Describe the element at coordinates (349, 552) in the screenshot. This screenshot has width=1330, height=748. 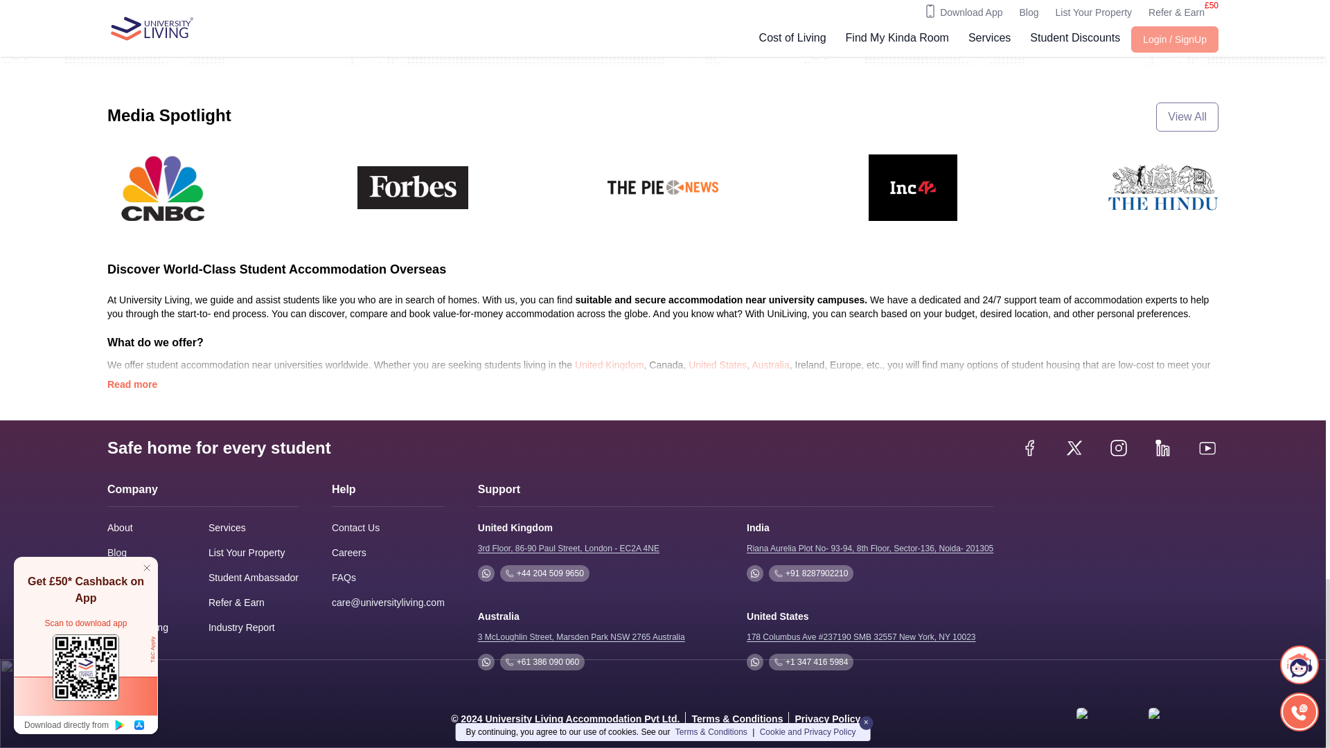
I see `Careers` at that location.